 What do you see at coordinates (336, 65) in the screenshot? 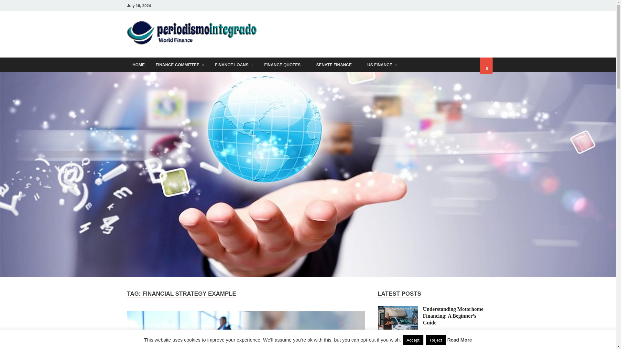
I see `SENATE FINANCE` at bounding box center [336, 65].